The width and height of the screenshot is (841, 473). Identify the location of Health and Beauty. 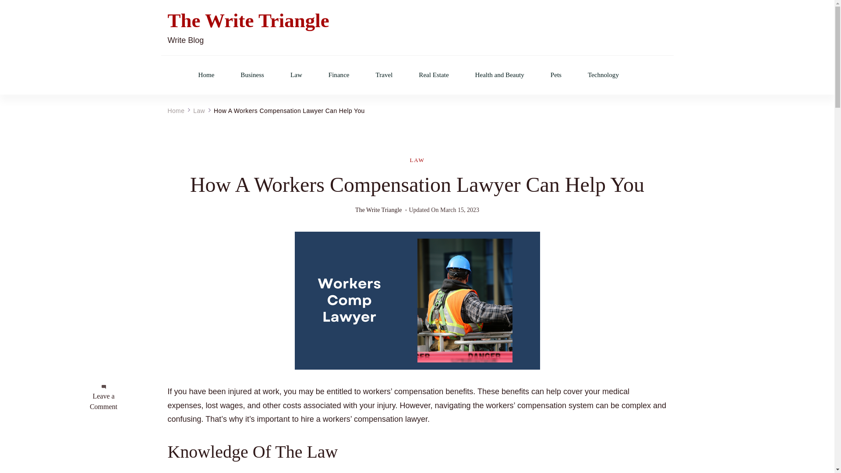
(499, 75).